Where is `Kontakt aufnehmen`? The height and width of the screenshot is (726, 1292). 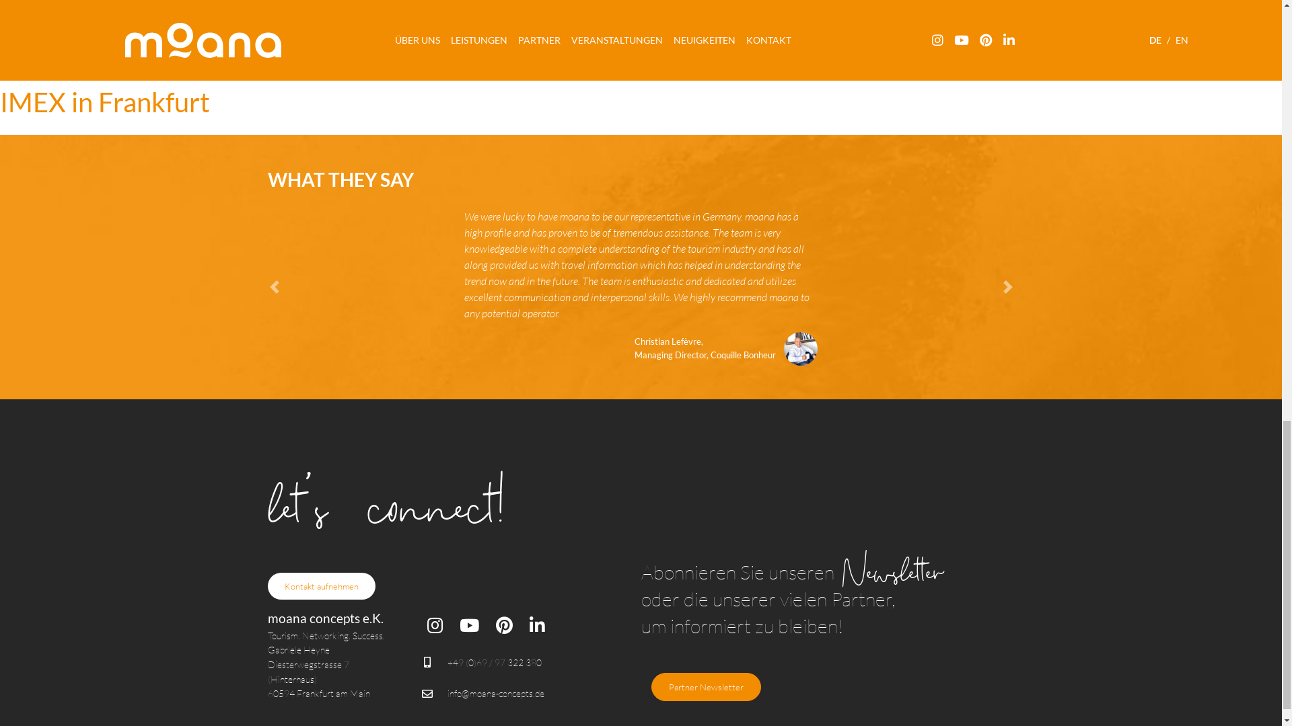
Kontakt aufnehmen is located at coordinates (322, 586).